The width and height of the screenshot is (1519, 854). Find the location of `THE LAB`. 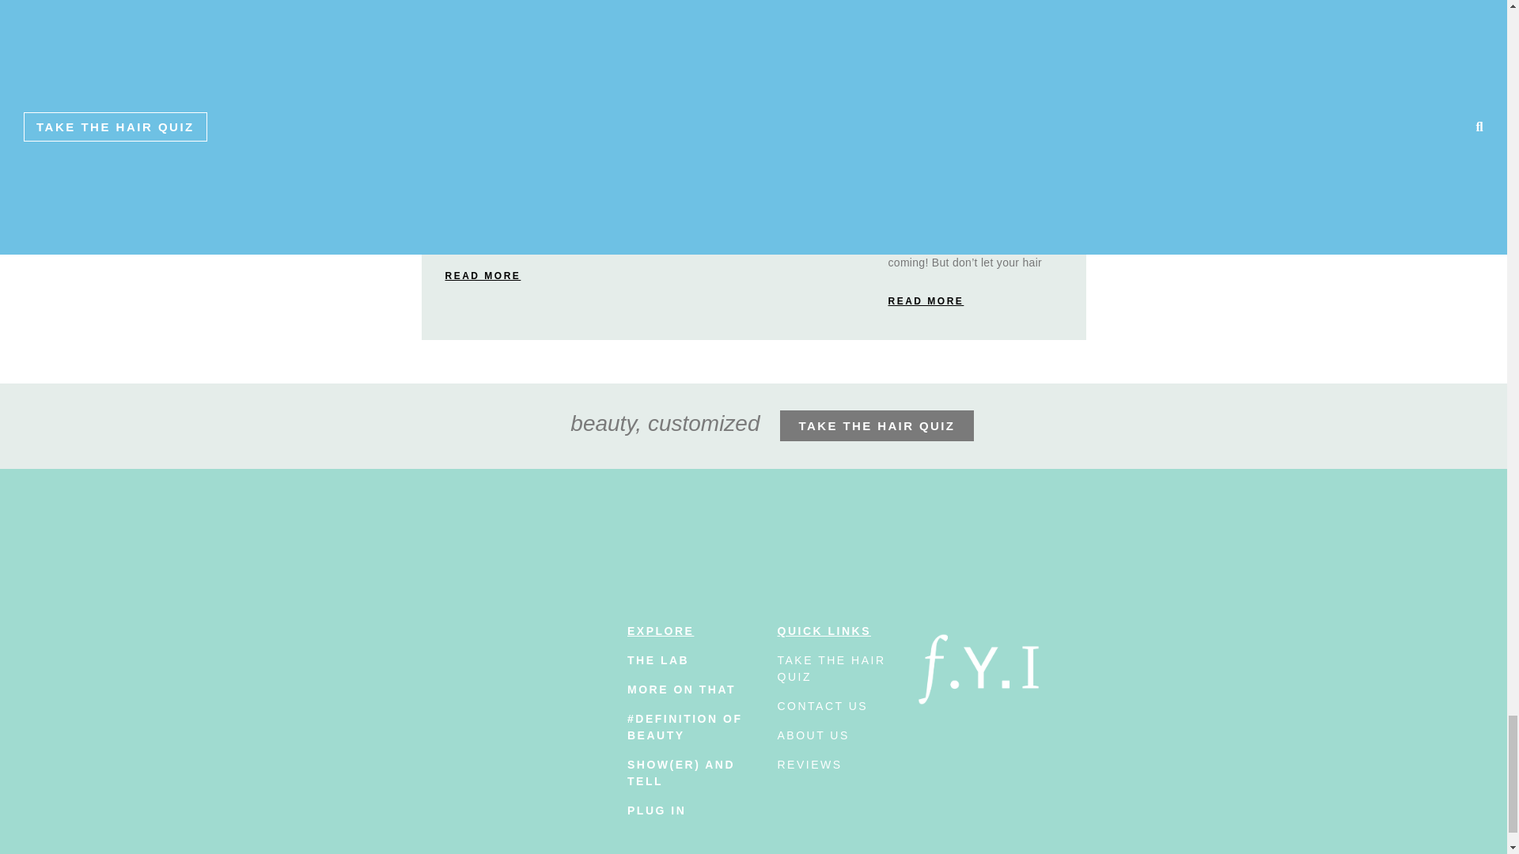

THE LAB is located at coordinates (658, 660).